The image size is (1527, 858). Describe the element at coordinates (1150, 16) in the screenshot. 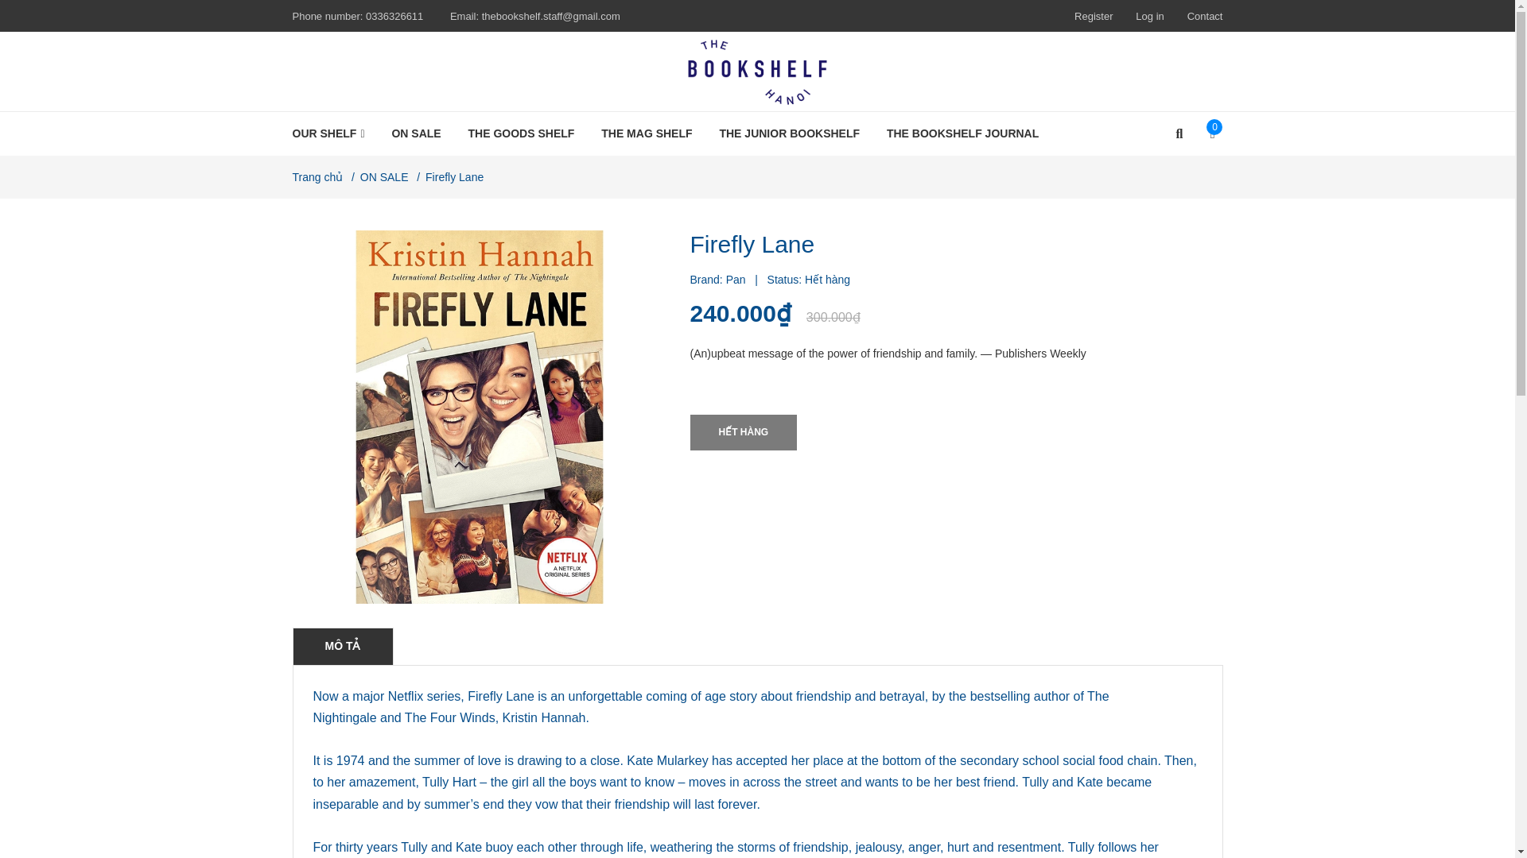

I see `Log in` at that location.